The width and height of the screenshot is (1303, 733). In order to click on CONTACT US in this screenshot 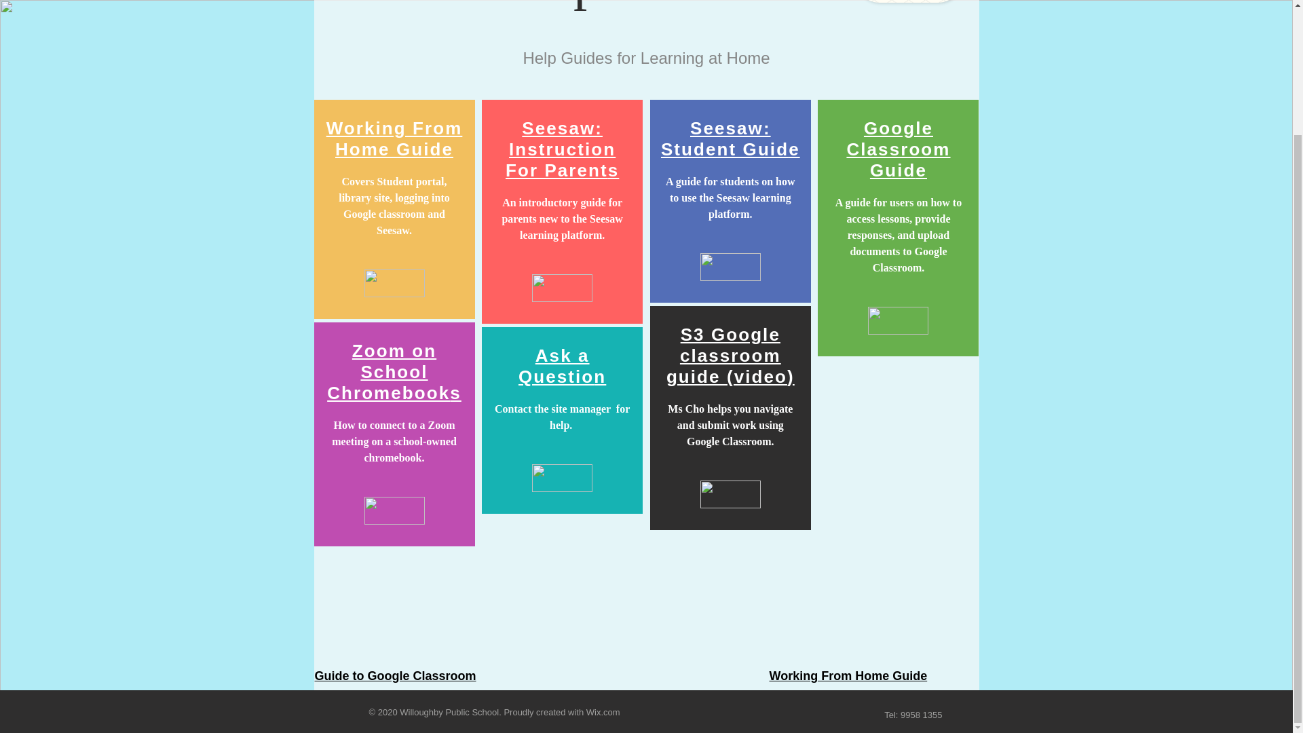, I will do `click(907, 1)`.